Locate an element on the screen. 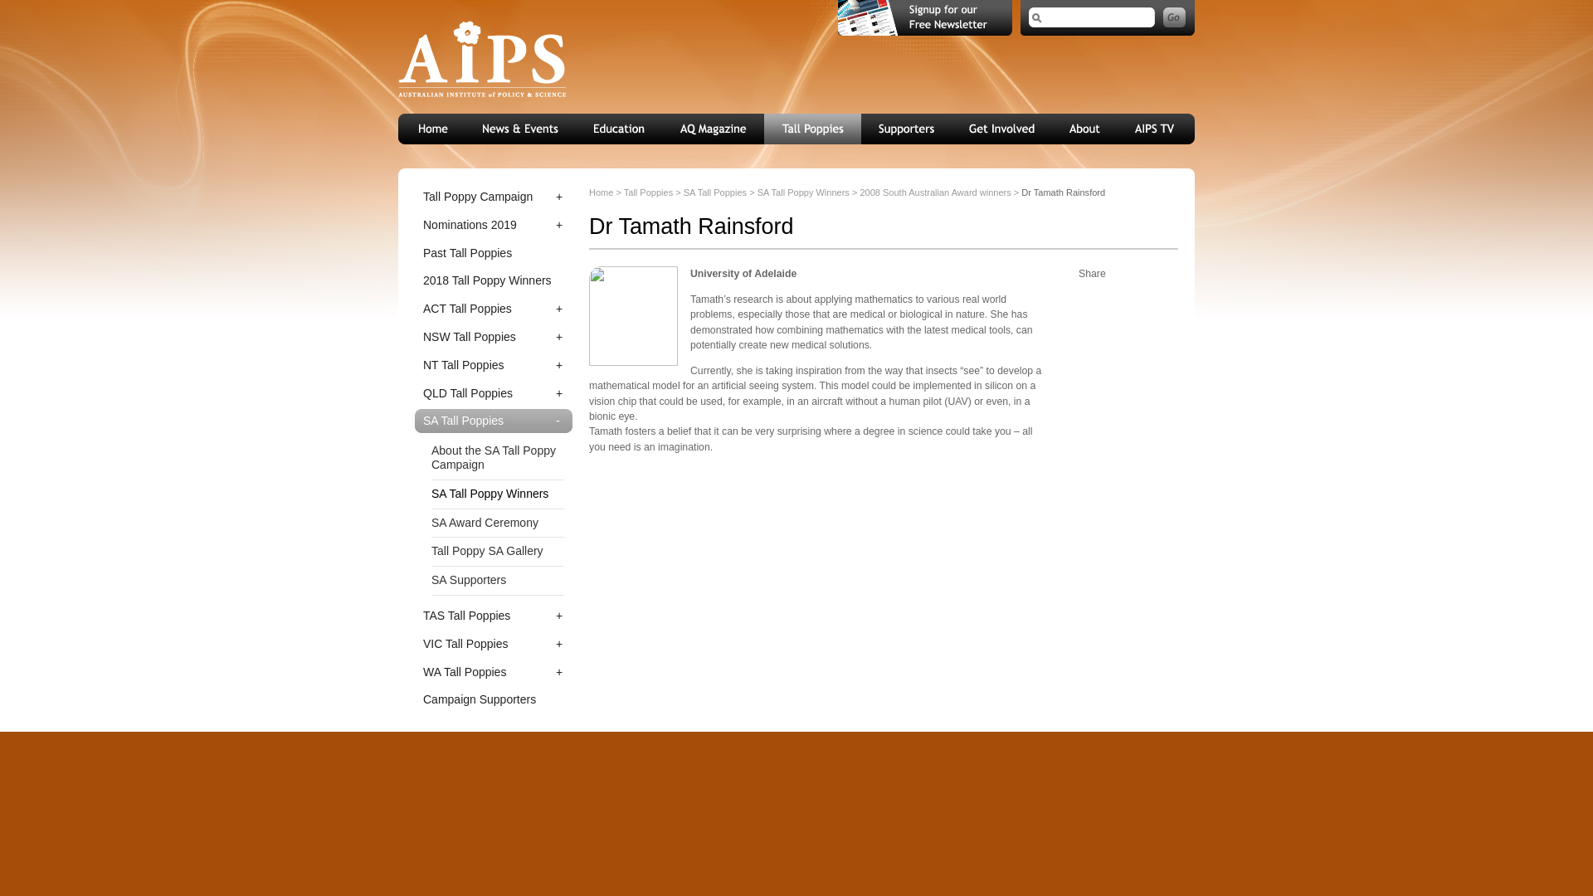  Get Involved is located at coordinates (1002, 129).